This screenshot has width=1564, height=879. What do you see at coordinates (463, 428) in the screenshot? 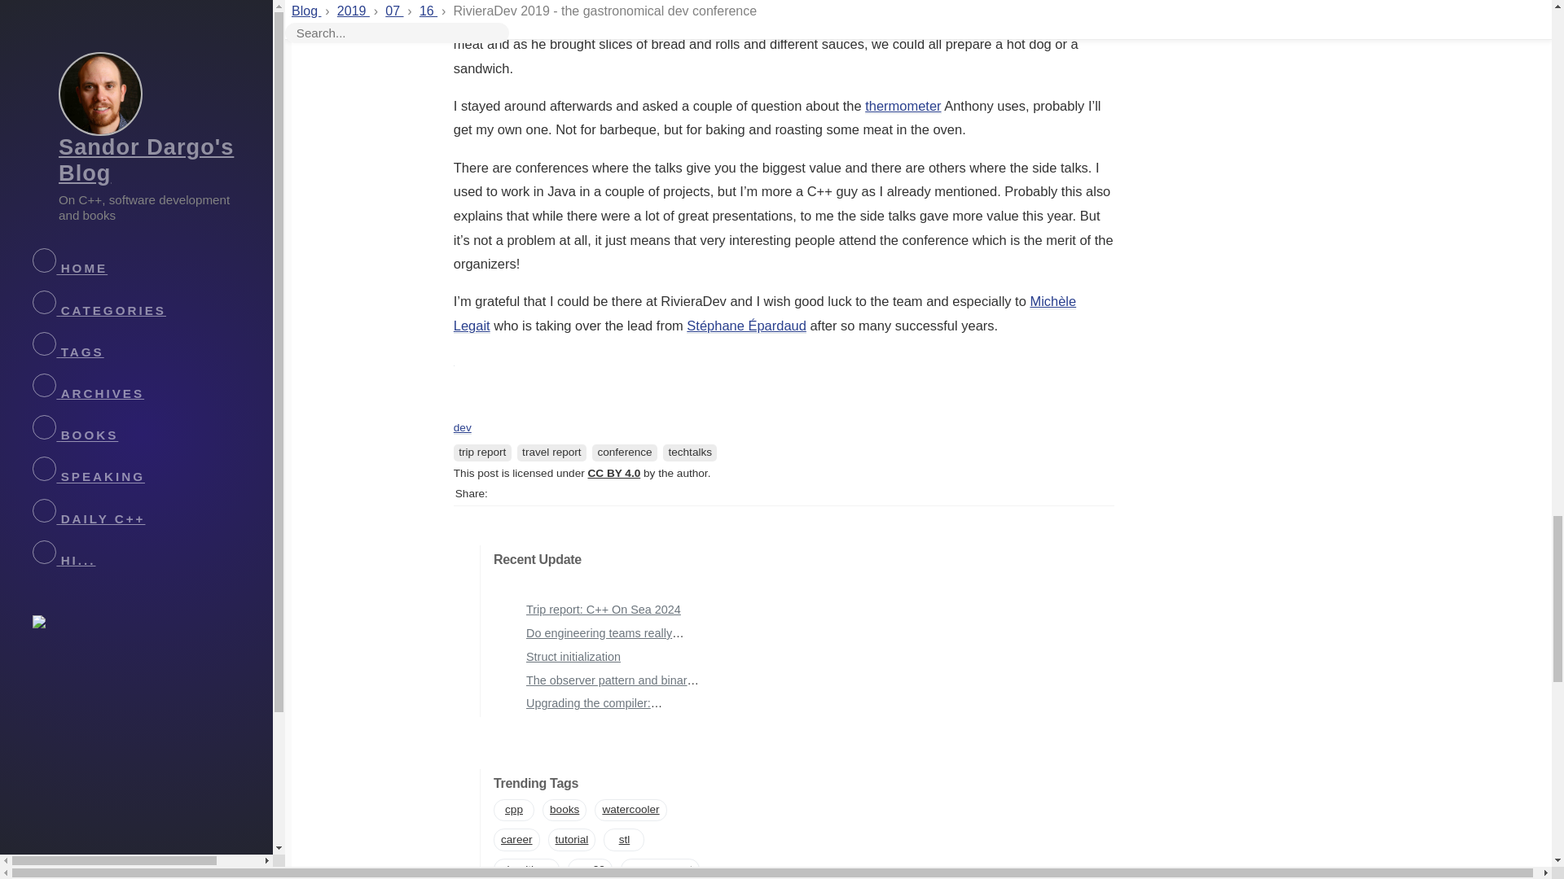
I see `dev` at bounding box center [463, 428].